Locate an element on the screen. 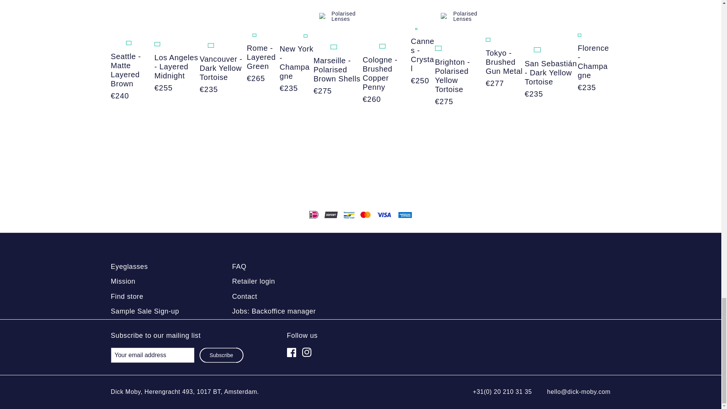 Image resolution: width=727 pixels, height=409 pixels. Dark sand is located at coordinates (136, 43).